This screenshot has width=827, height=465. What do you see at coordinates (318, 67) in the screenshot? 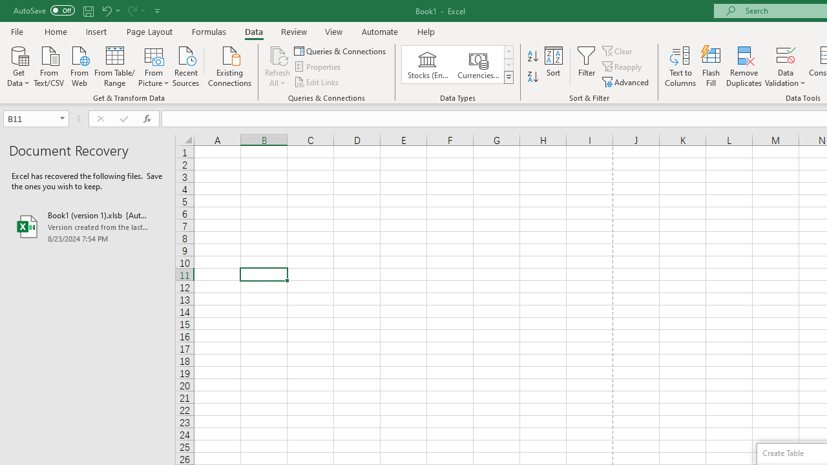
I see `Properties` at bounding box center [318, 67].